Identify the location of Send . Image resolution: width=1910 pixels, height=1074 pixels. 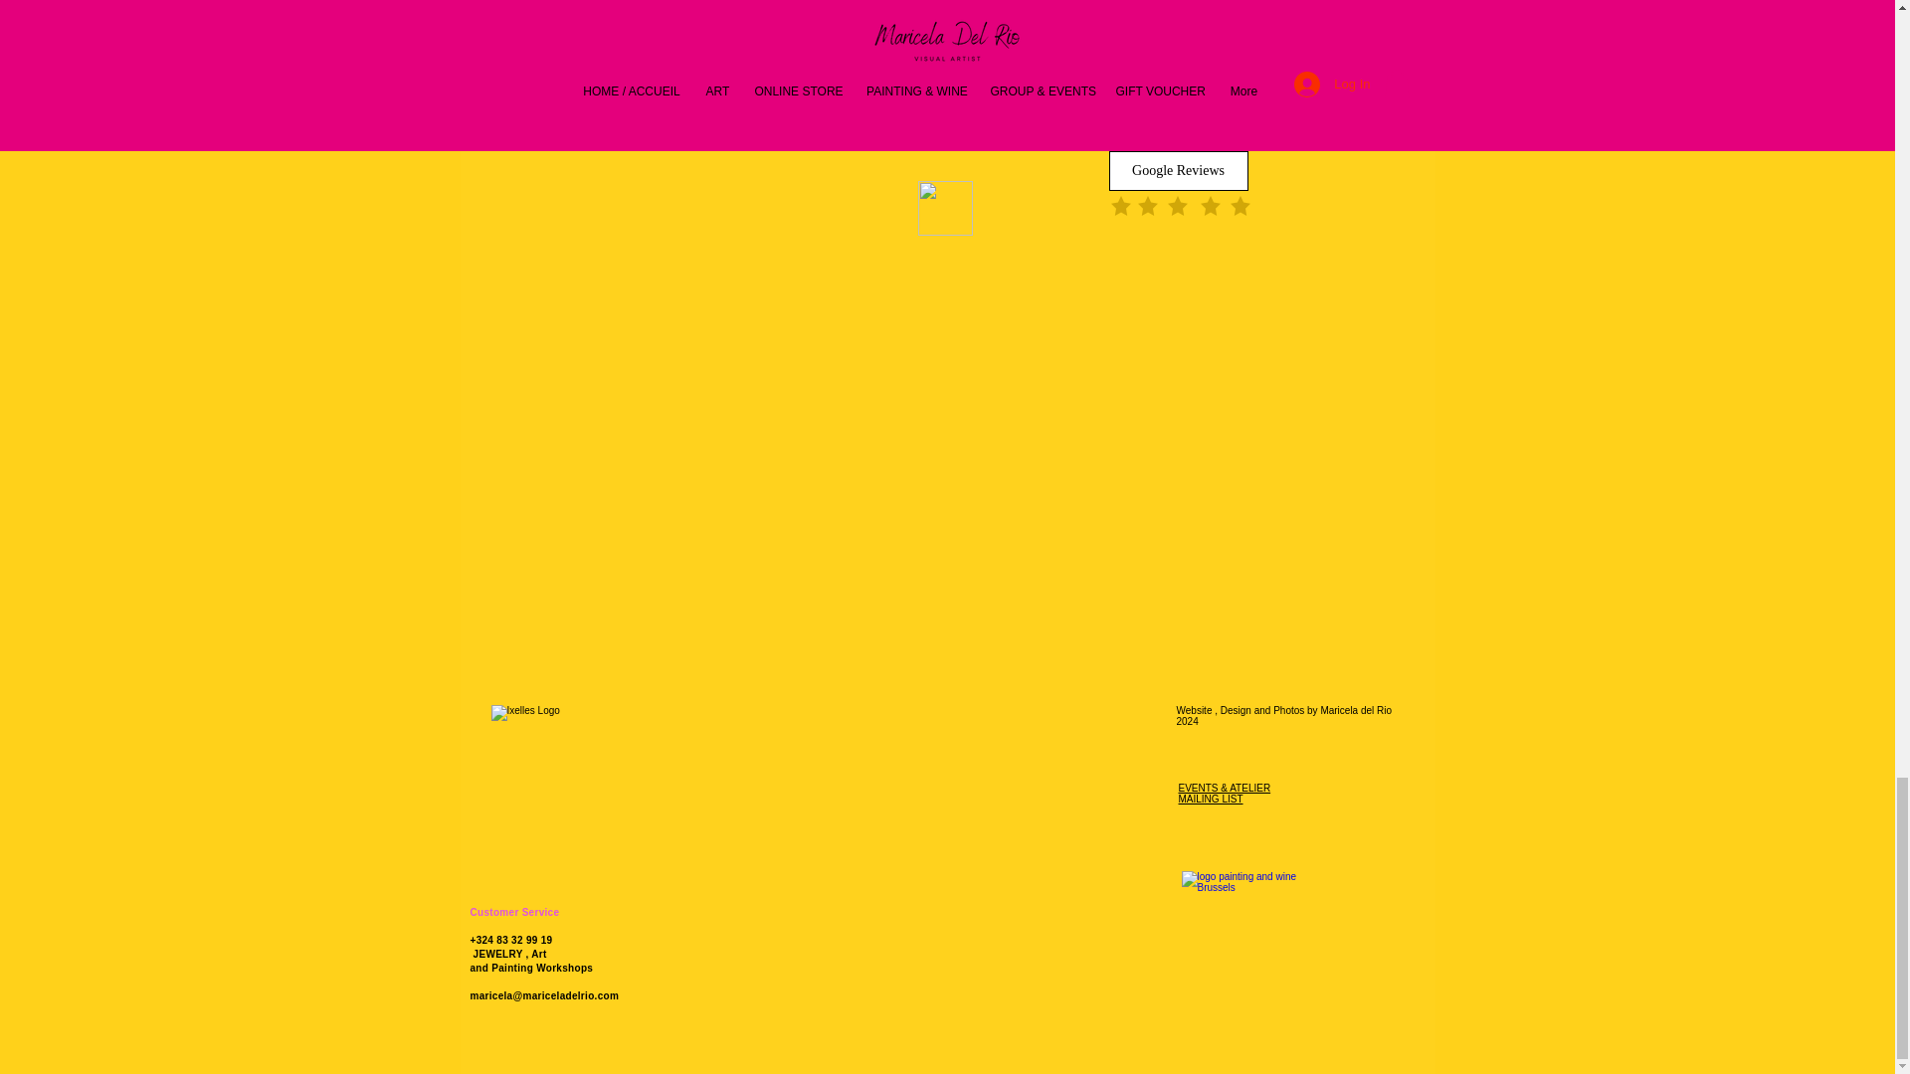
(944, 208).